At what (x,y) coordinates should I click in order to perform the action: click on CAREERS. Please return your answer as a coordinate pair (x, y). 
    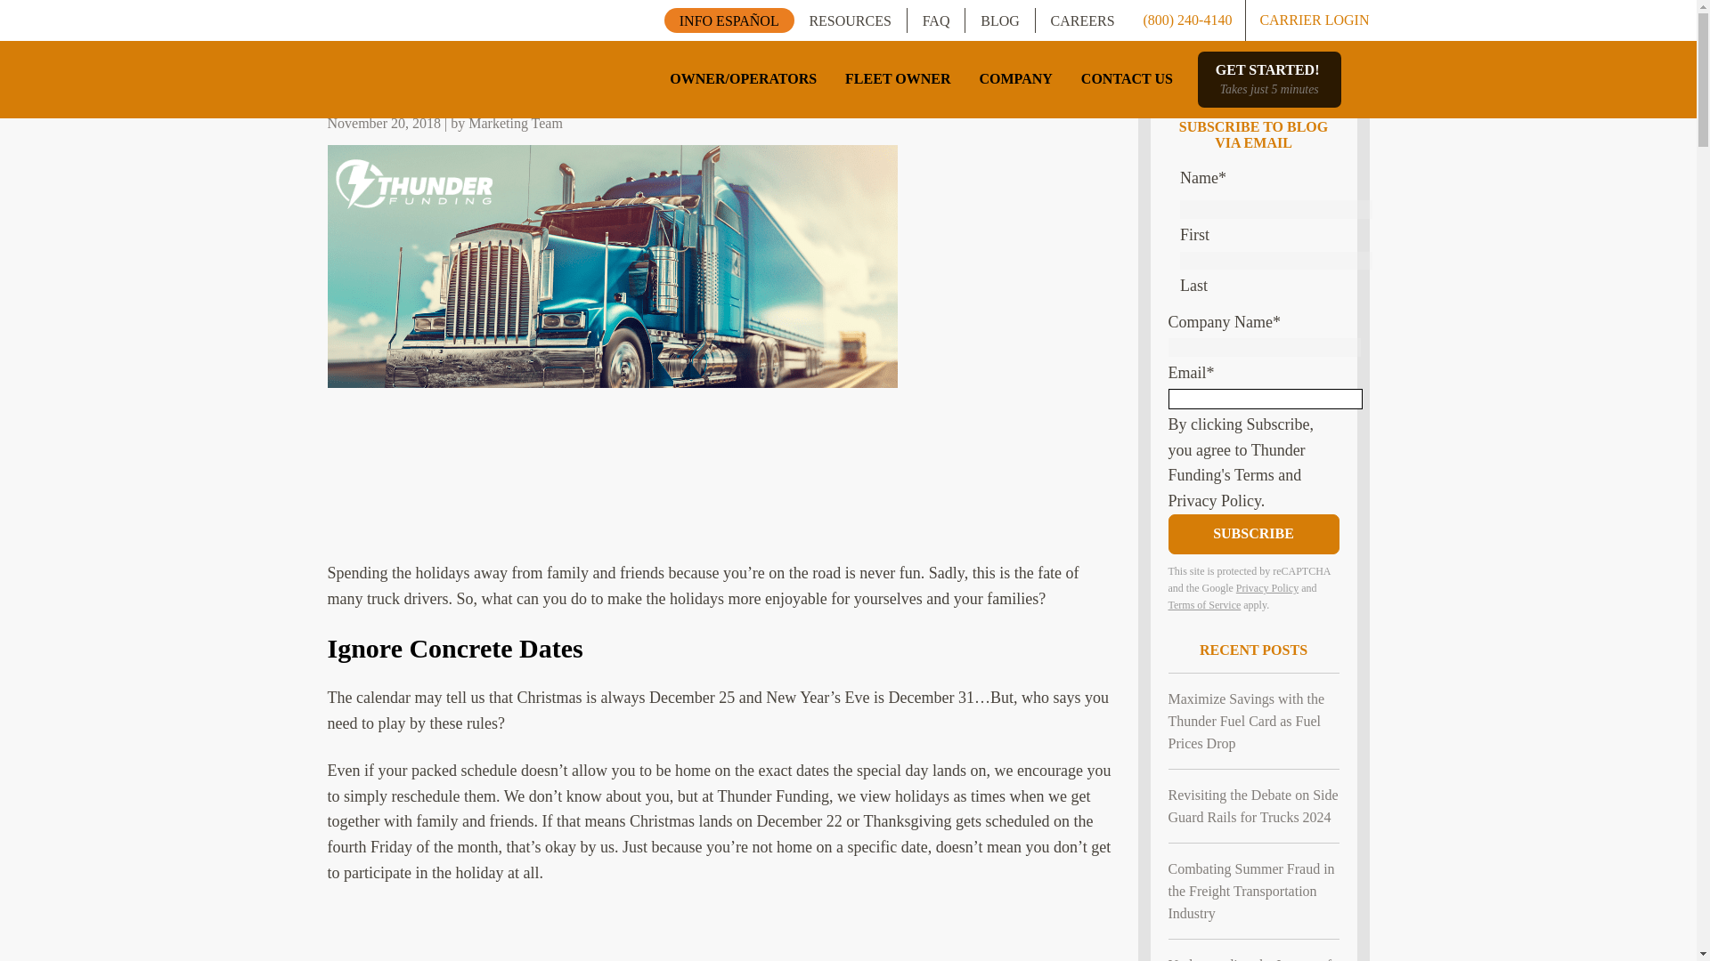
    Looking at the image, I should click on (1083, 21).